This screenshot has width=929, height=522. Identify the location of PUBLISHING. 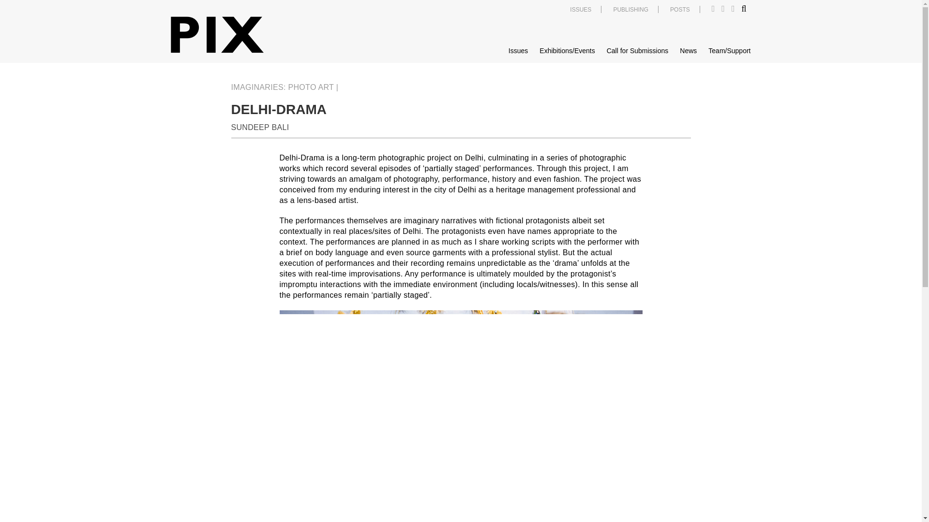
(631, 10).